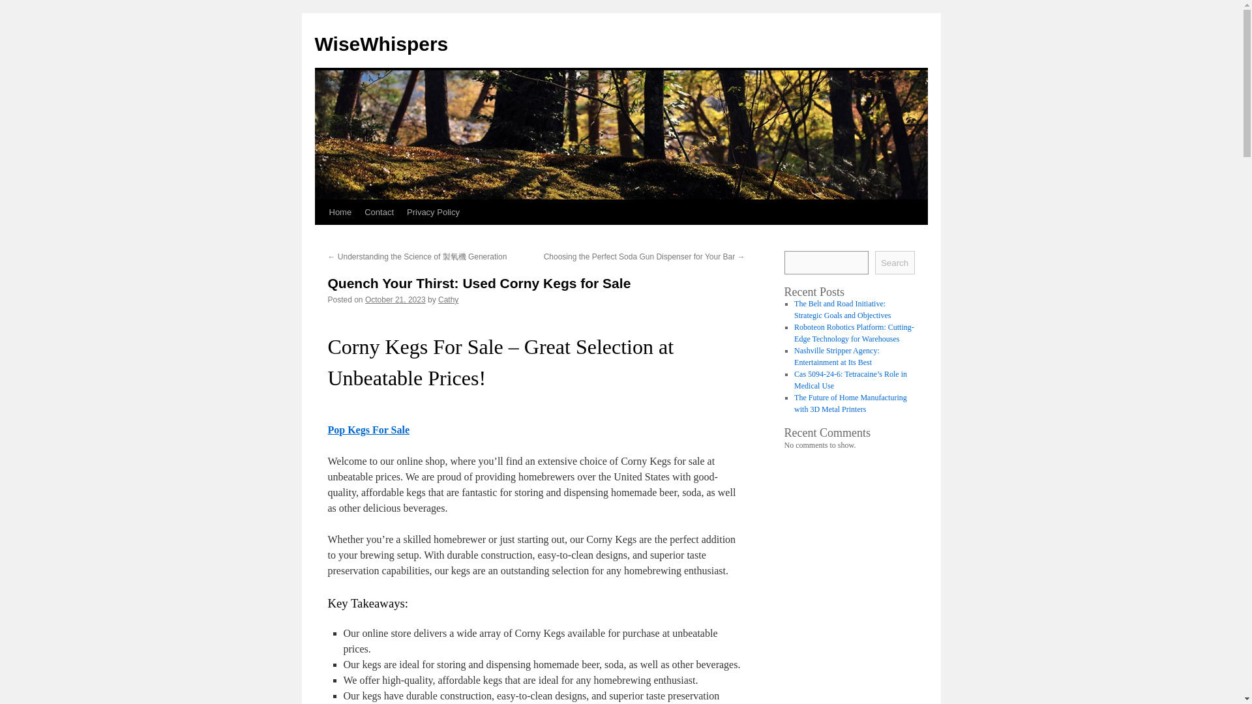 The height and width of the screenshot is (704, 1252). Describe the element at coordinates (842, 310) in the screenshot. I see `The Belt and Road Initiative: Strategic Goals and Objectives` at that location.